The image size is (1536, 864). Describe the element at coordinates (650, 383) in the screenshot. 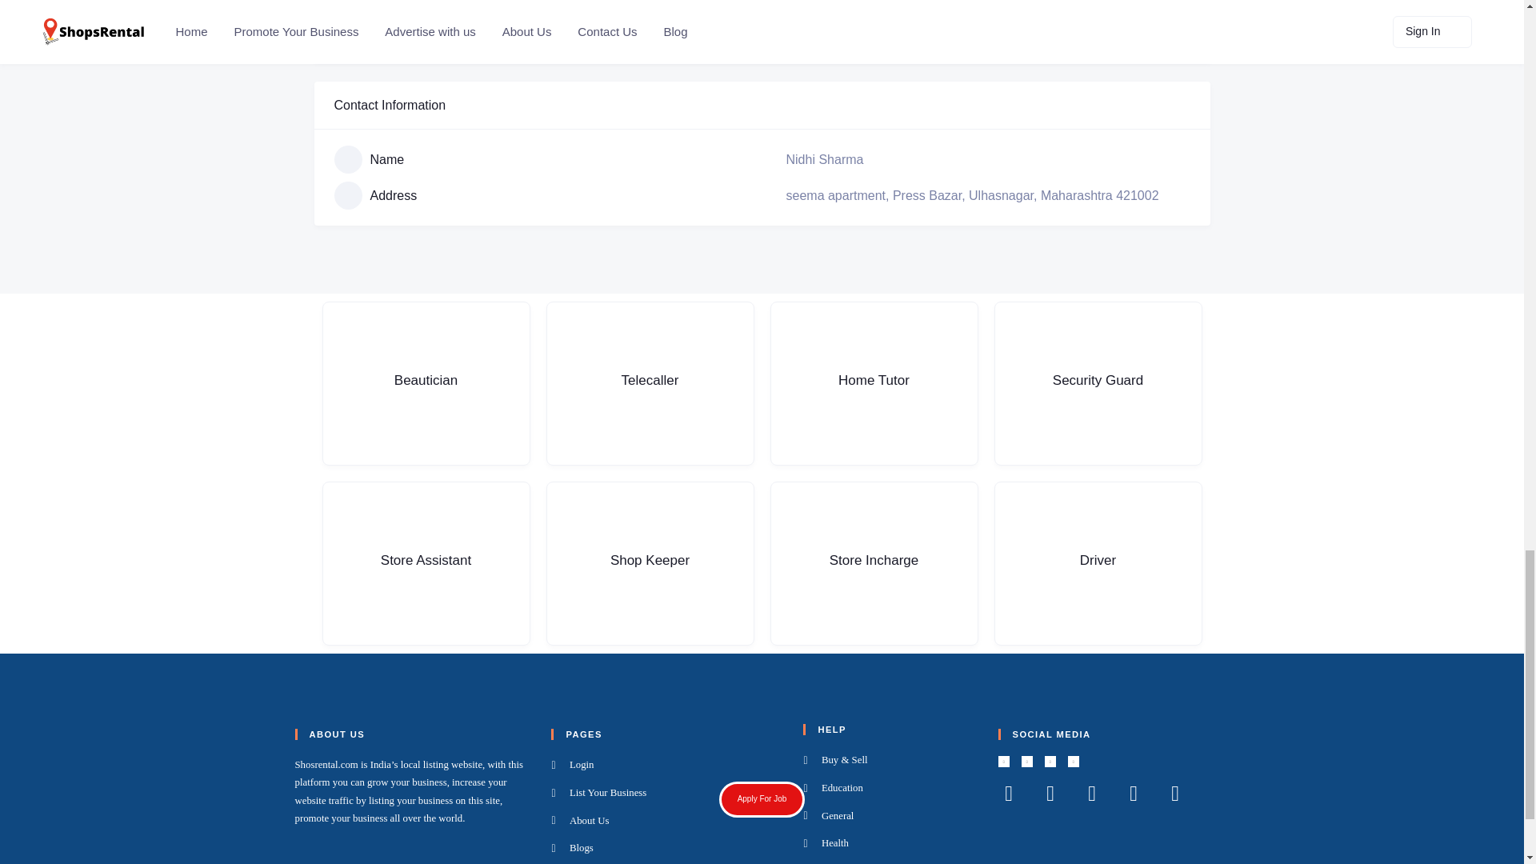

I see `Telecaller` at that location.